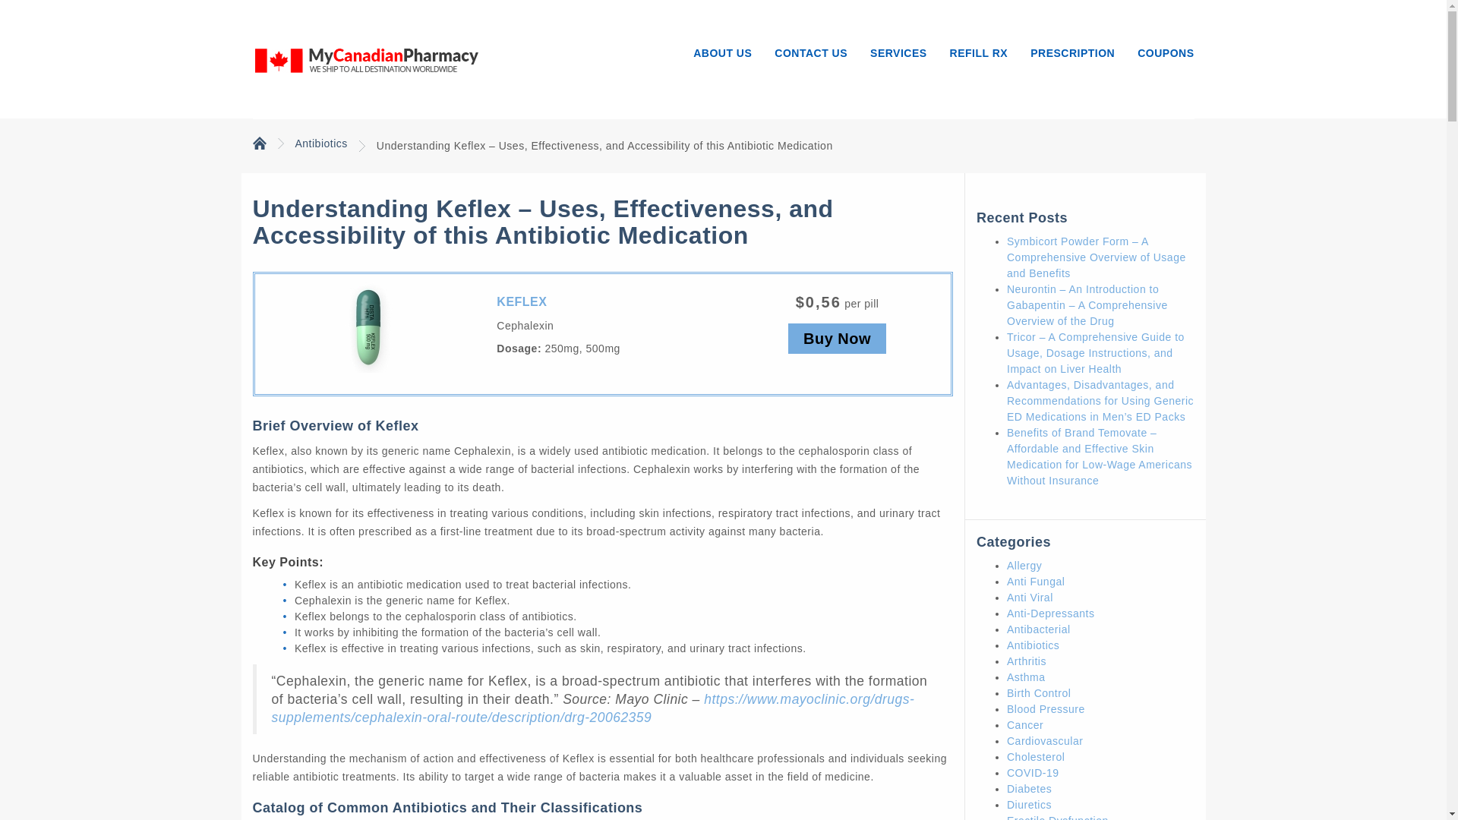 The image size is (1458, 820). I want to click on Allergy, so click(1024, 565).